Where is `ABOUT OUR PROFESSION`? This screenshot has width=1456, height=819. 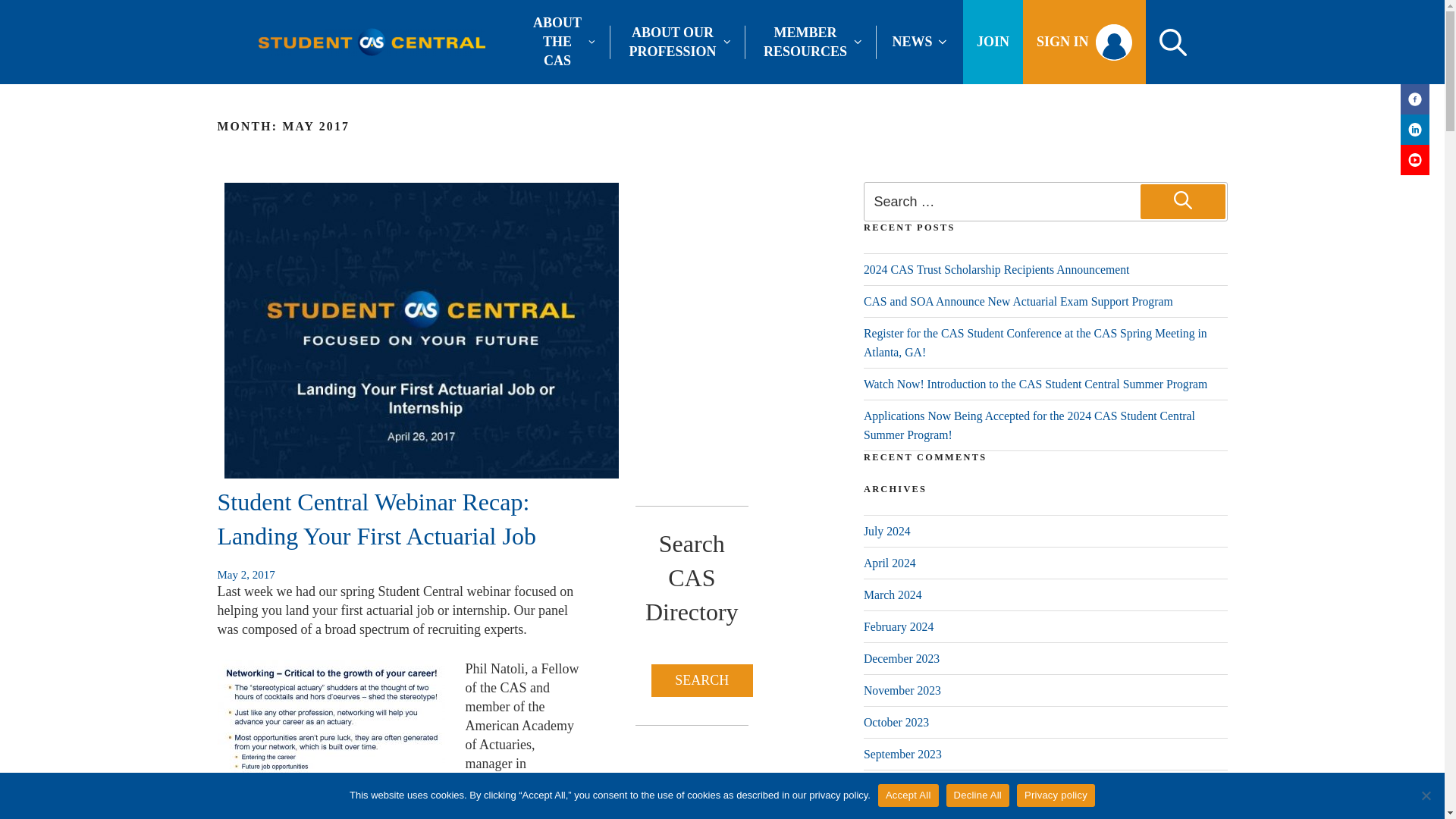
ABOUT OUR PROFESSION is located at coordinates (676, 41).